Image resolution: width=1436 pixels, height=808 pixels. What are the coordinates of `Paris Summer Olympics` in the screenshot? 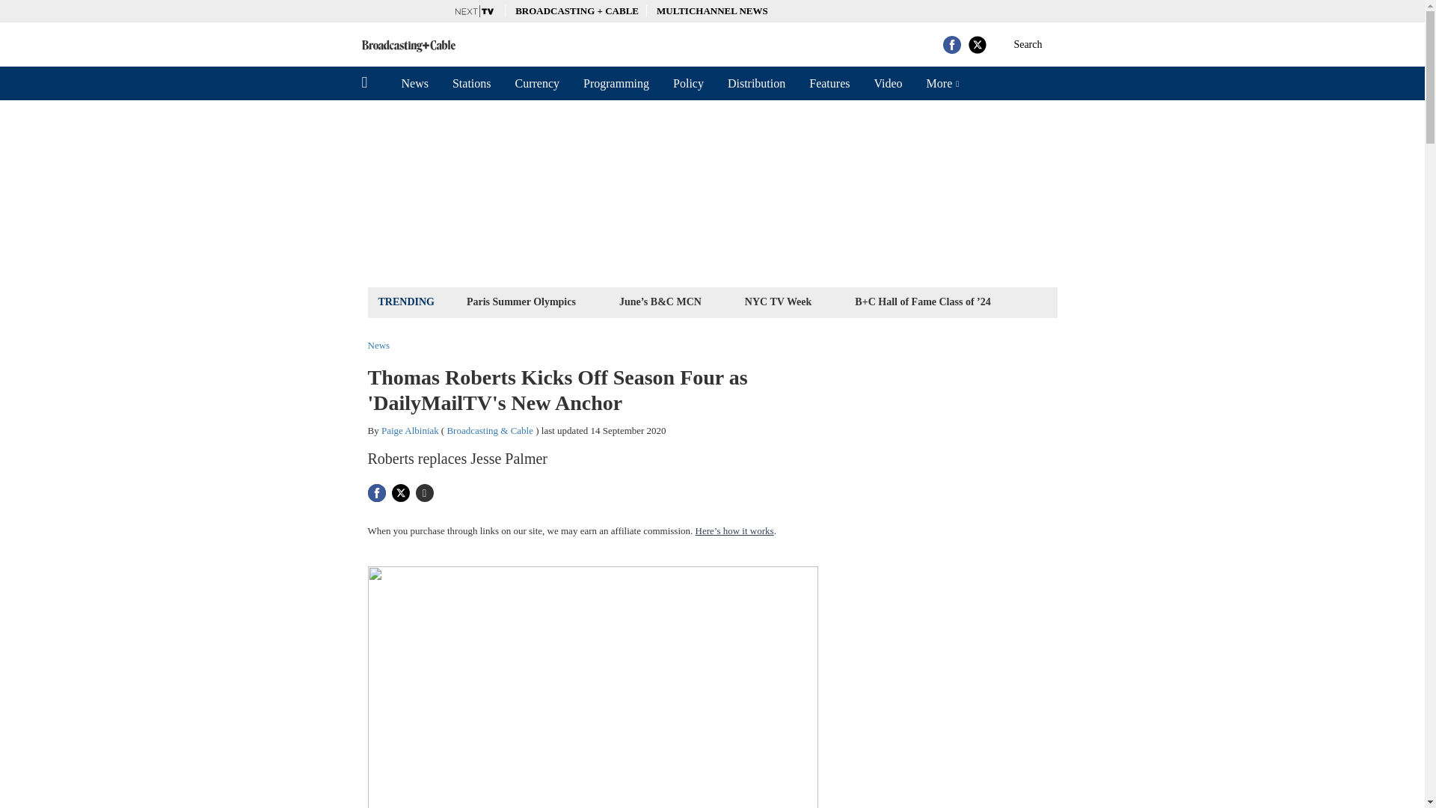 It's located at (521, 301).